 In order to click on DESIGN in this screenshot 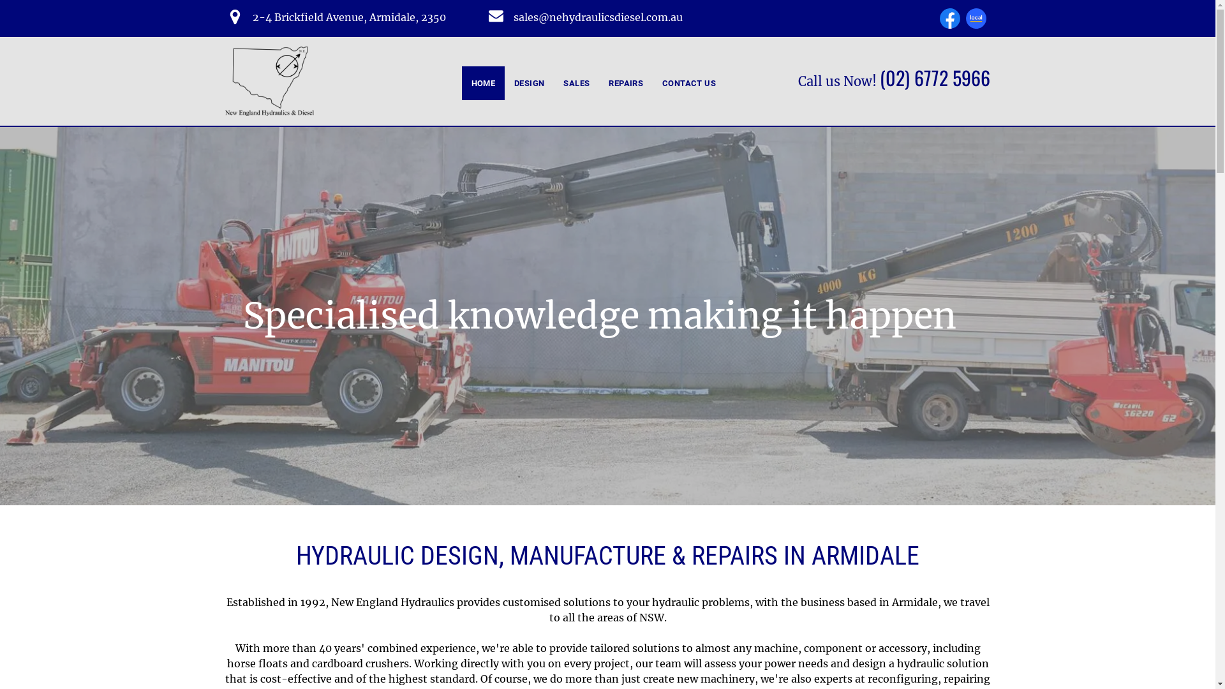, I will do `click(530, 84)`.